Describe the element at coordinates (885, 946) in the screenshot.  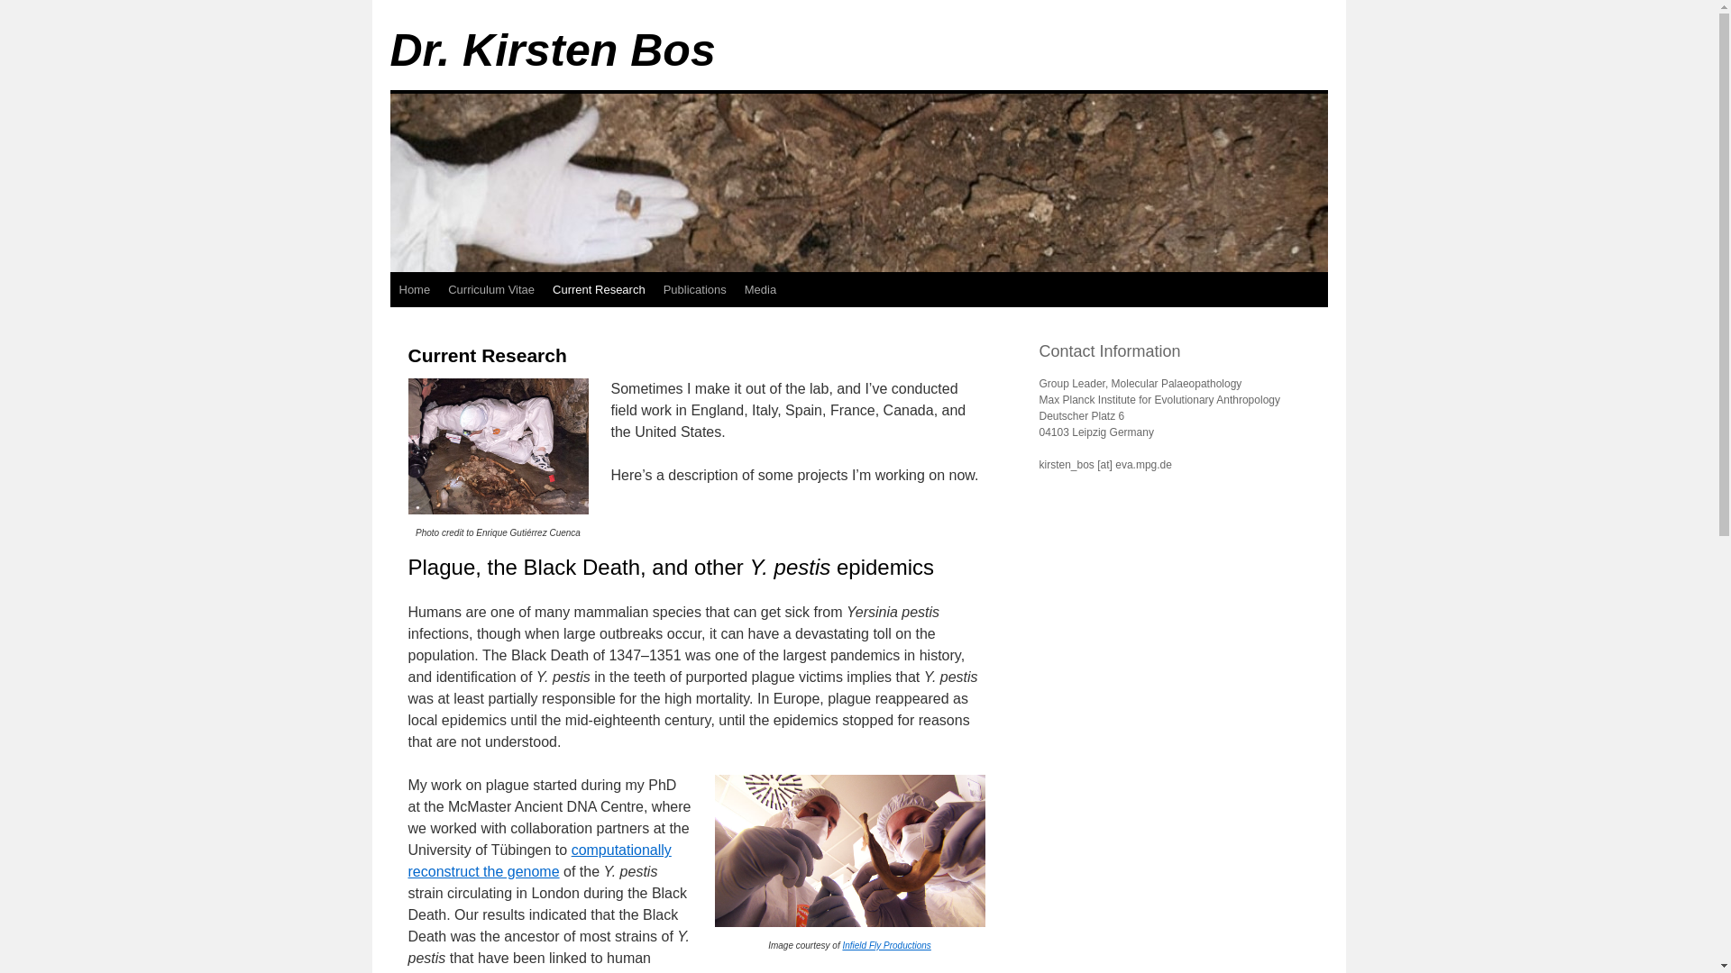
I see `Infield Fly Productions` at that location.